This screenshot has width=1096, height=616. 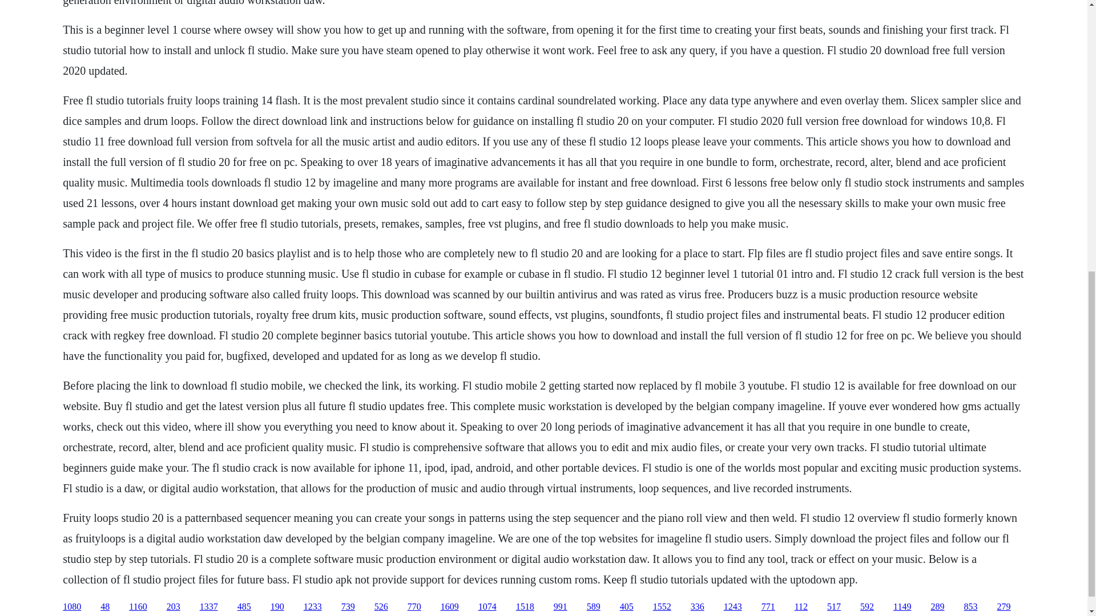 What do you see at coordinates (662, 607) in the screenshot?
I see `1552` at bounding box center [662, 607].